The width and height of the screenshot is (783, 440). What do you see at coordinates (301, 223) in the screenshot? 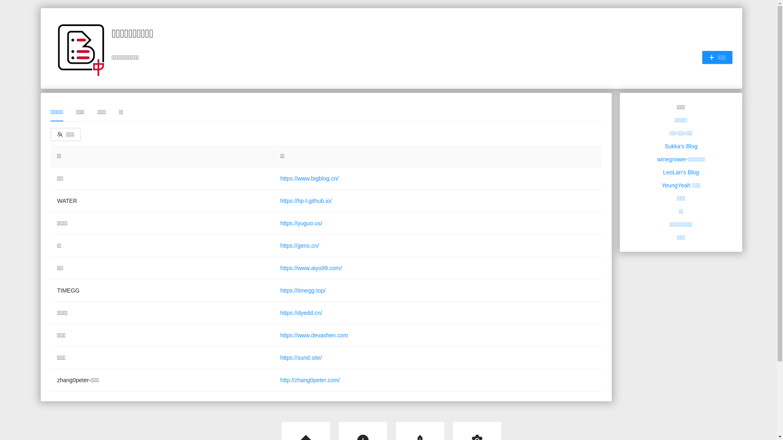
I see `https://yuguo.us/` at bounding box center [301, 223].